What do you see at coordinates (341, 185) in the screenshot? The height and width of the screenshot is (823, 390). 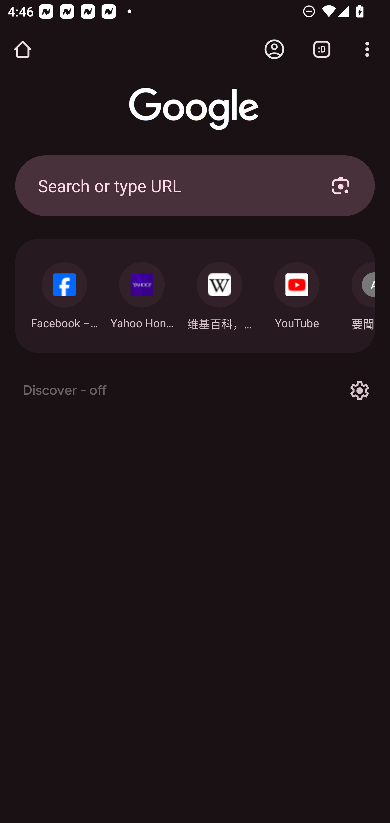 I see `Search with your camera using Google Lens` at bounding box center [341, 185].